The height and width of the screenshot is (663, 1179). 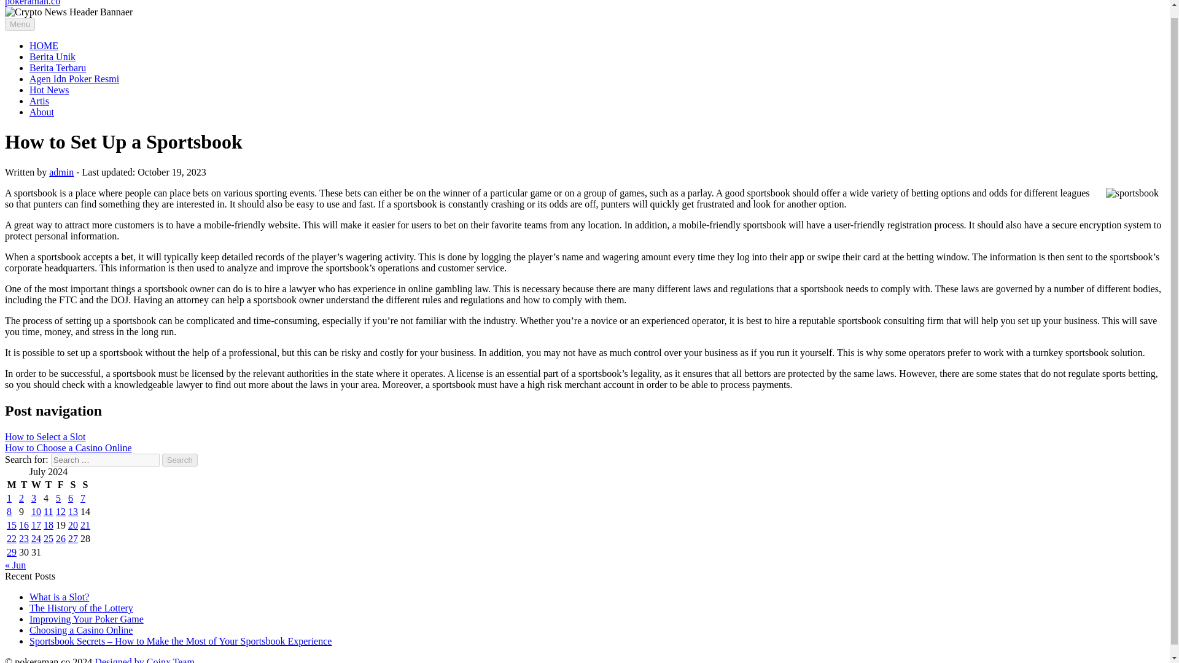 What do you see at coordinates (60, 538) in the screenshot?
I see `26` at bounding box center [60, 538].